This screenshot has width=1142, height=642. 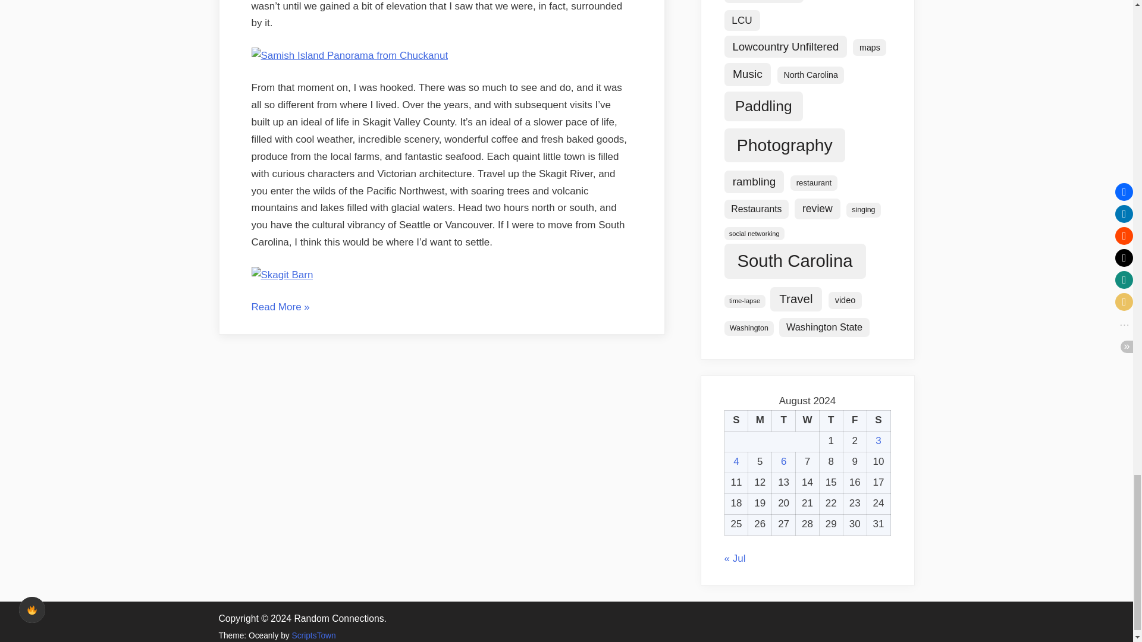 What do you see at coordinates (736, 420) in the screenshot?
I see `Sunday` at bounding box center [736, 420].